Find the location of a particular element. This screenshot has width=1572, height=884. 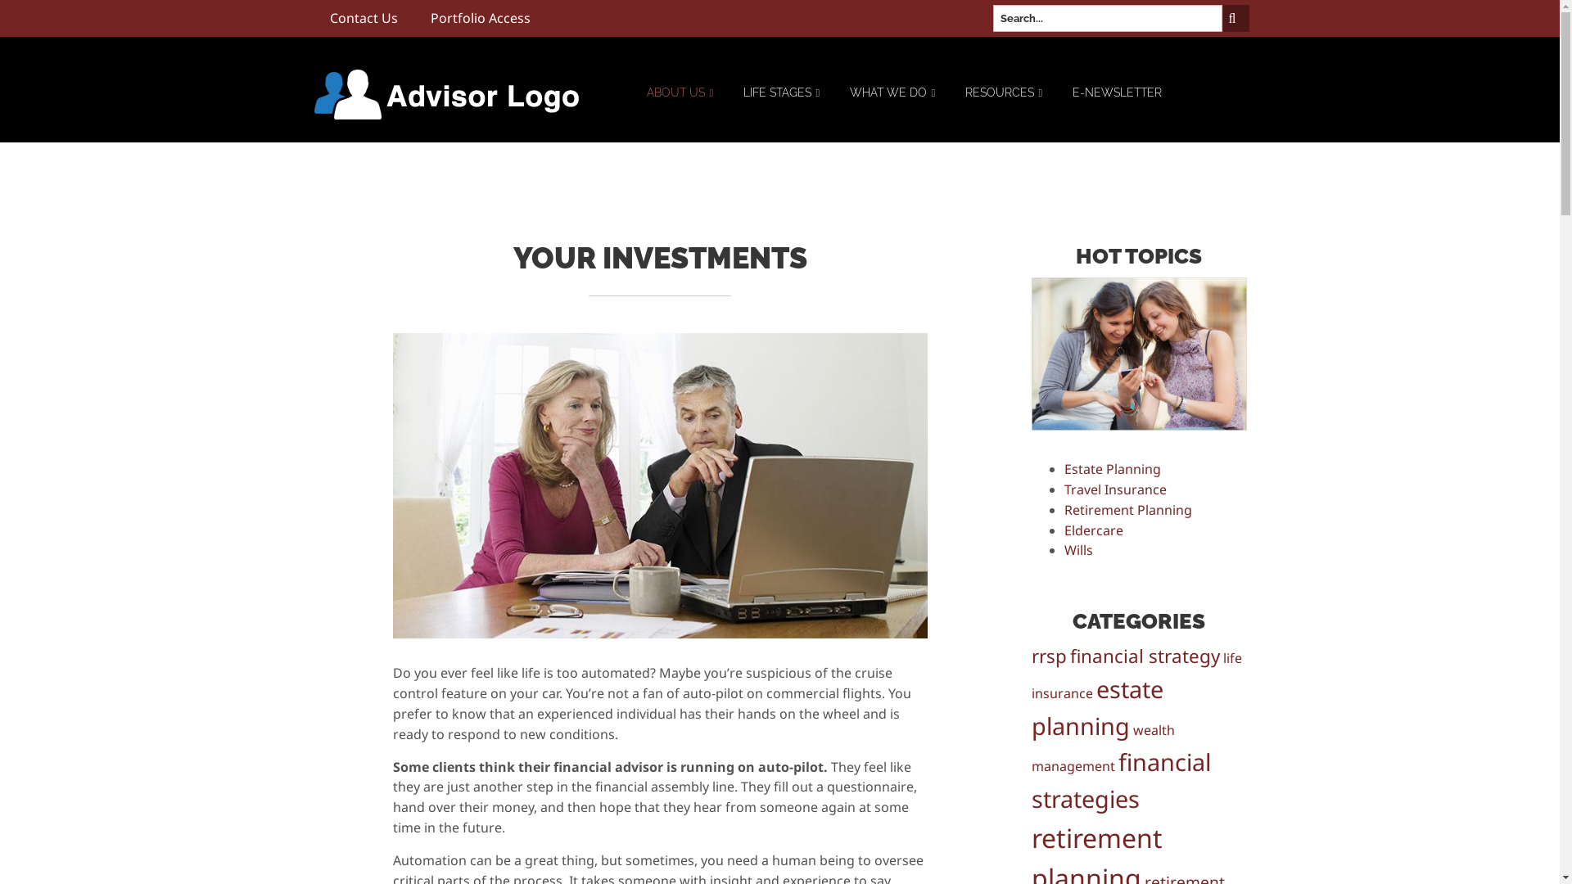

wealth management is located at coordinates (1104, 748).